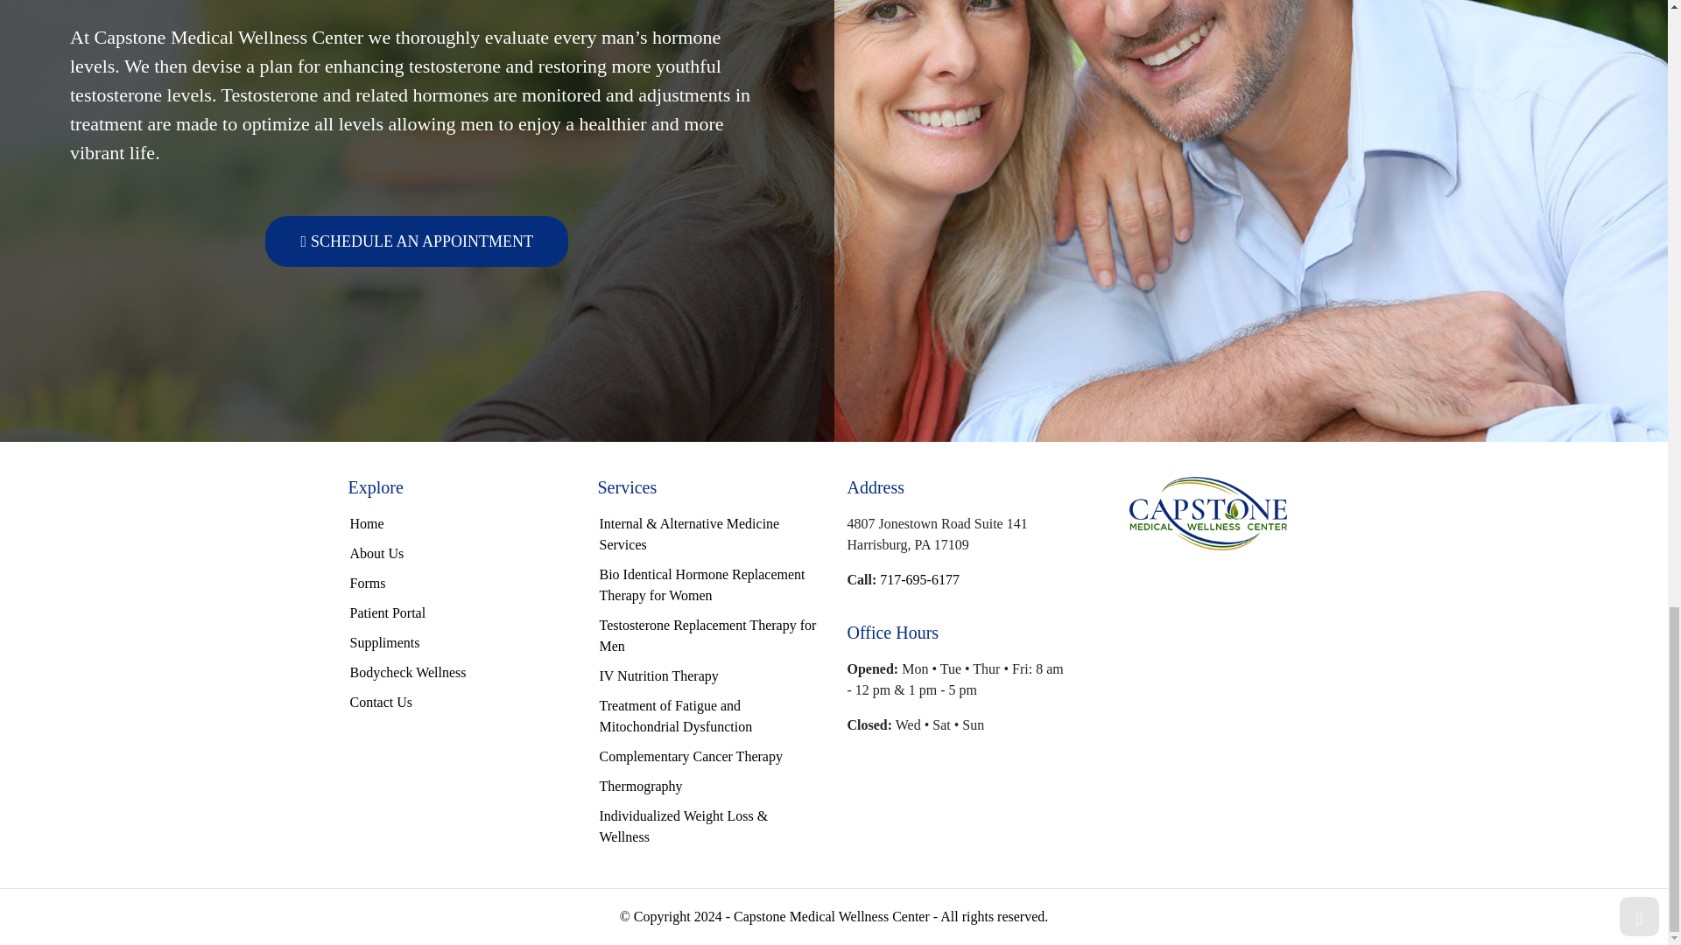 This screenshot has height=945, width=1681. I want to click on Testosterone Replacement Therapy for Men, so click(707, 635).